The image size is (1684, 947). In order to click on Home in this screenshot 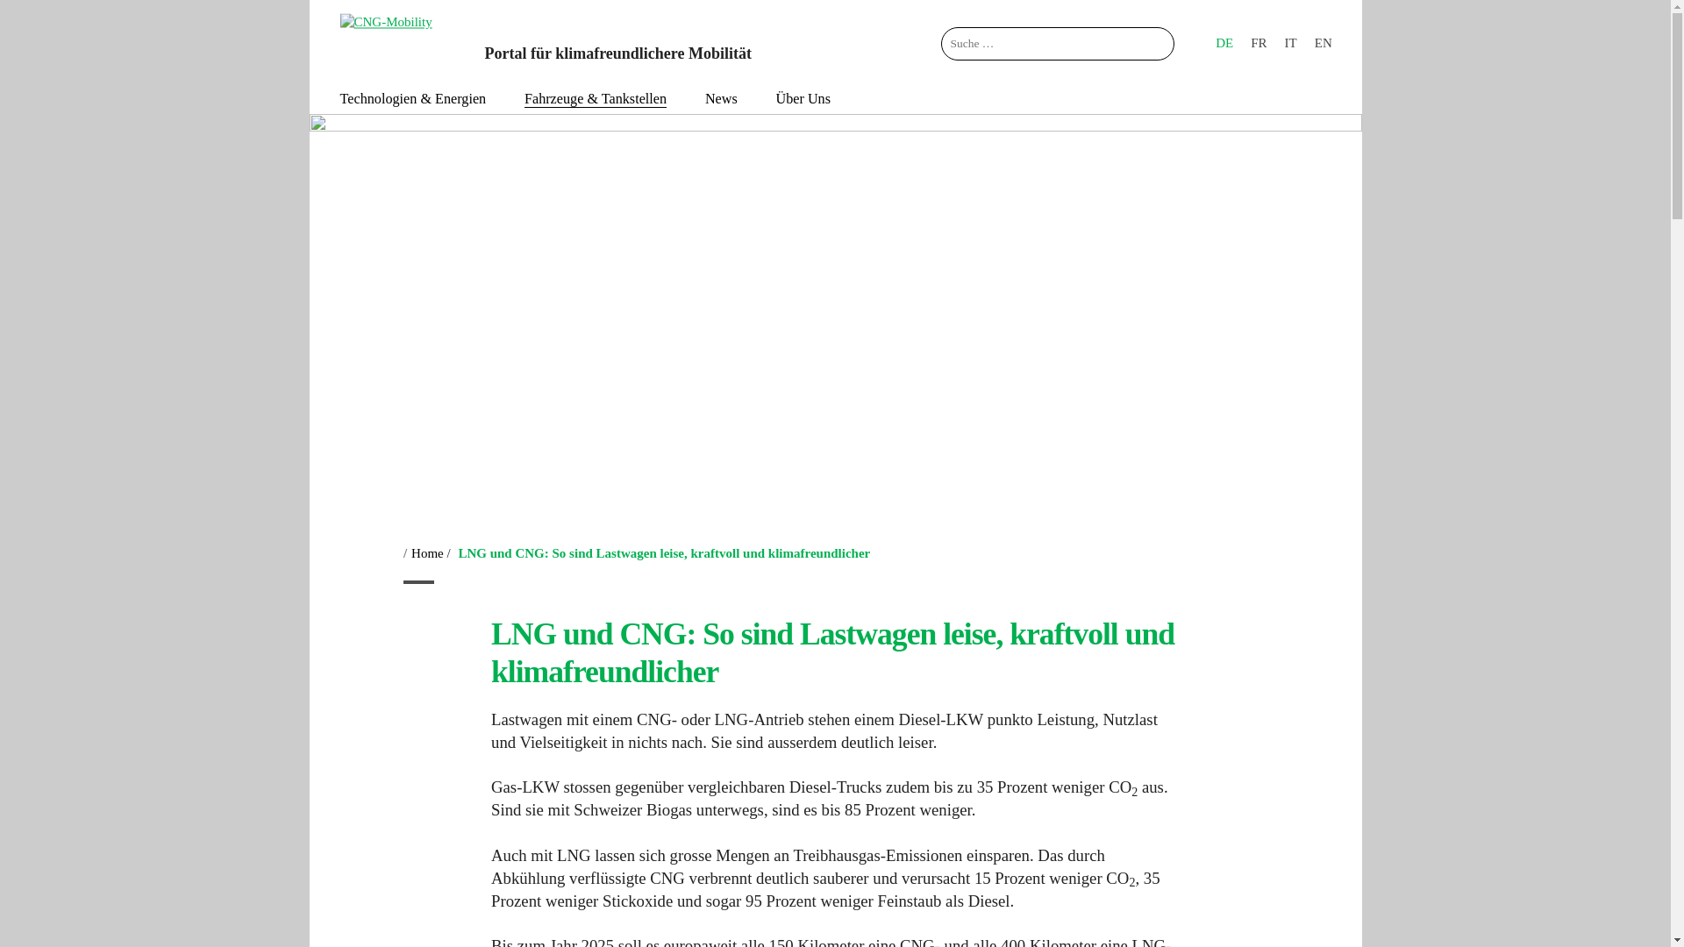, I will do `click(428, 553)`.